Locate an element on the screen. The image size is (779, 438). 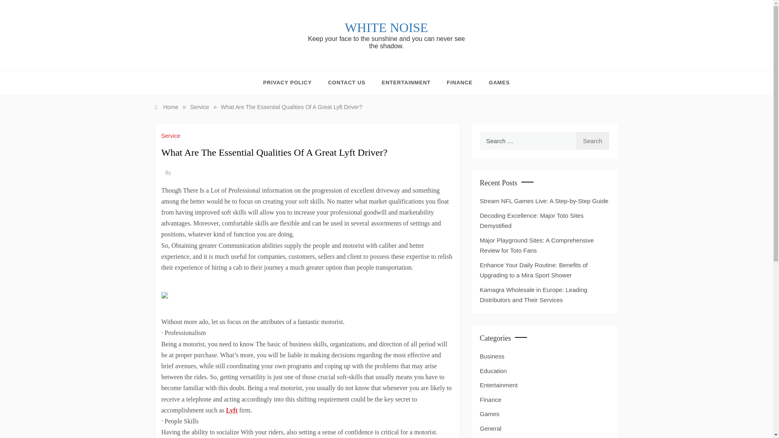
General is located at coordinates (490, 429).